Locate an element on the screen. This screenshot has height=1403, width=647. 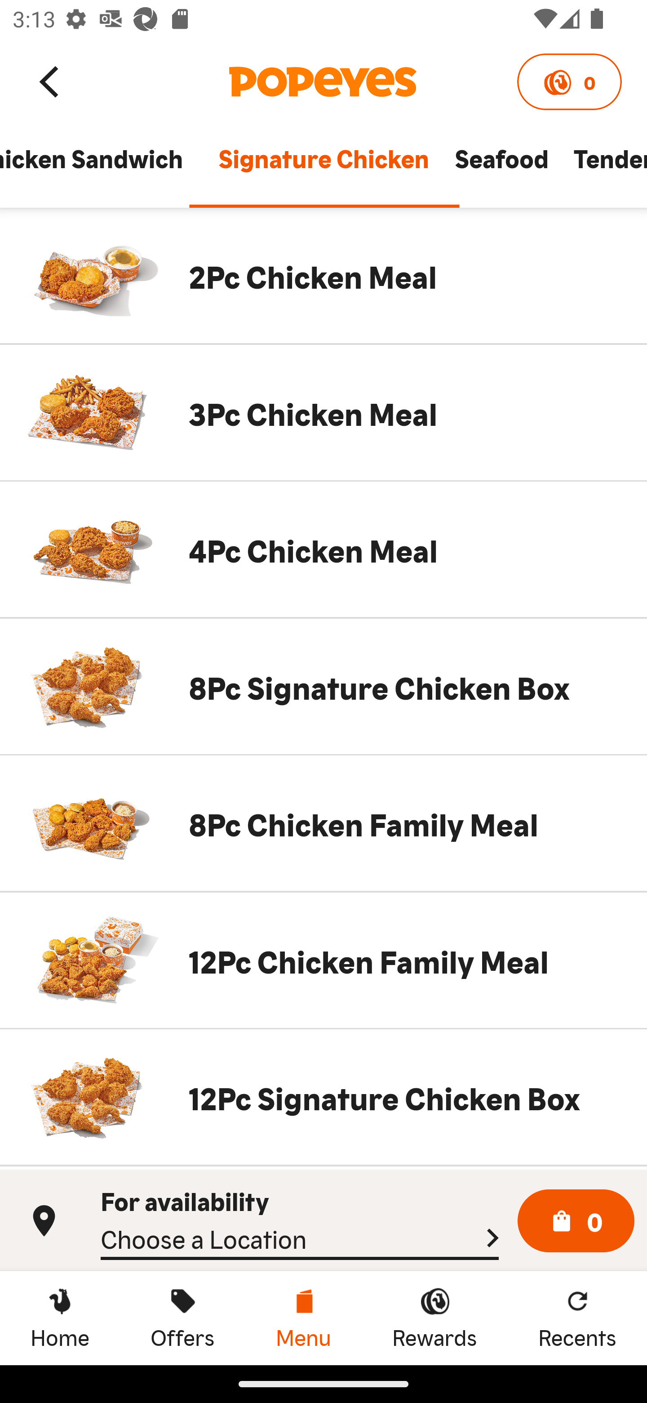
Home Home Home is located at coordinates (60, 1318).